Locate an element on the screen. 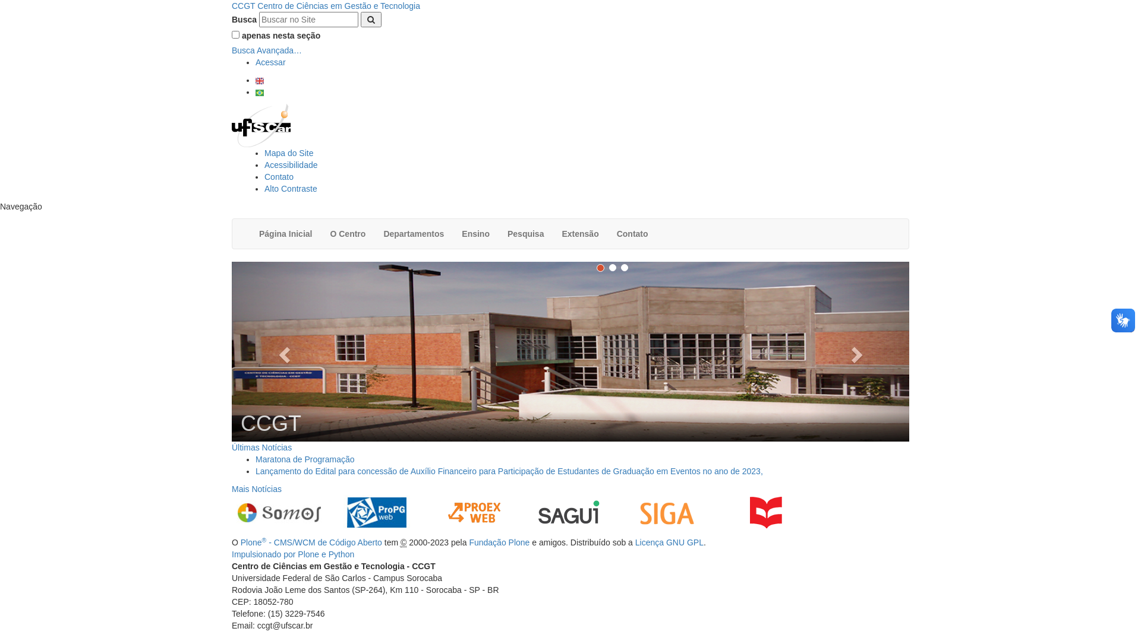 Image resolution: width=1141 pixels, height=641 pixels. proex is located at coordinates (474, 513).